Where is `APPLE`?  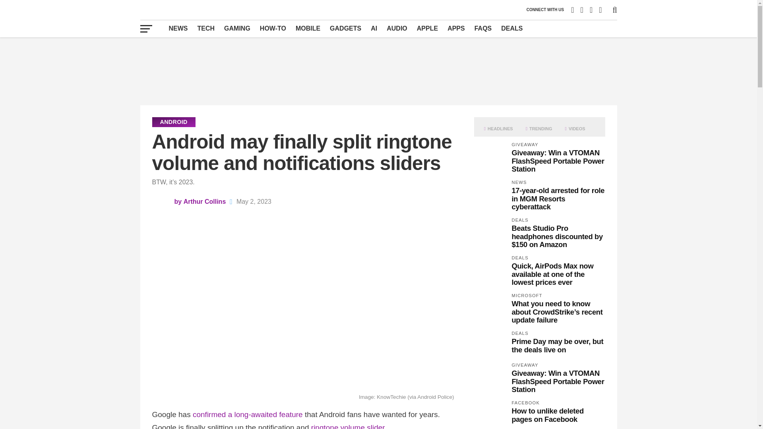
APPLE is located at coordinates (427, 28).